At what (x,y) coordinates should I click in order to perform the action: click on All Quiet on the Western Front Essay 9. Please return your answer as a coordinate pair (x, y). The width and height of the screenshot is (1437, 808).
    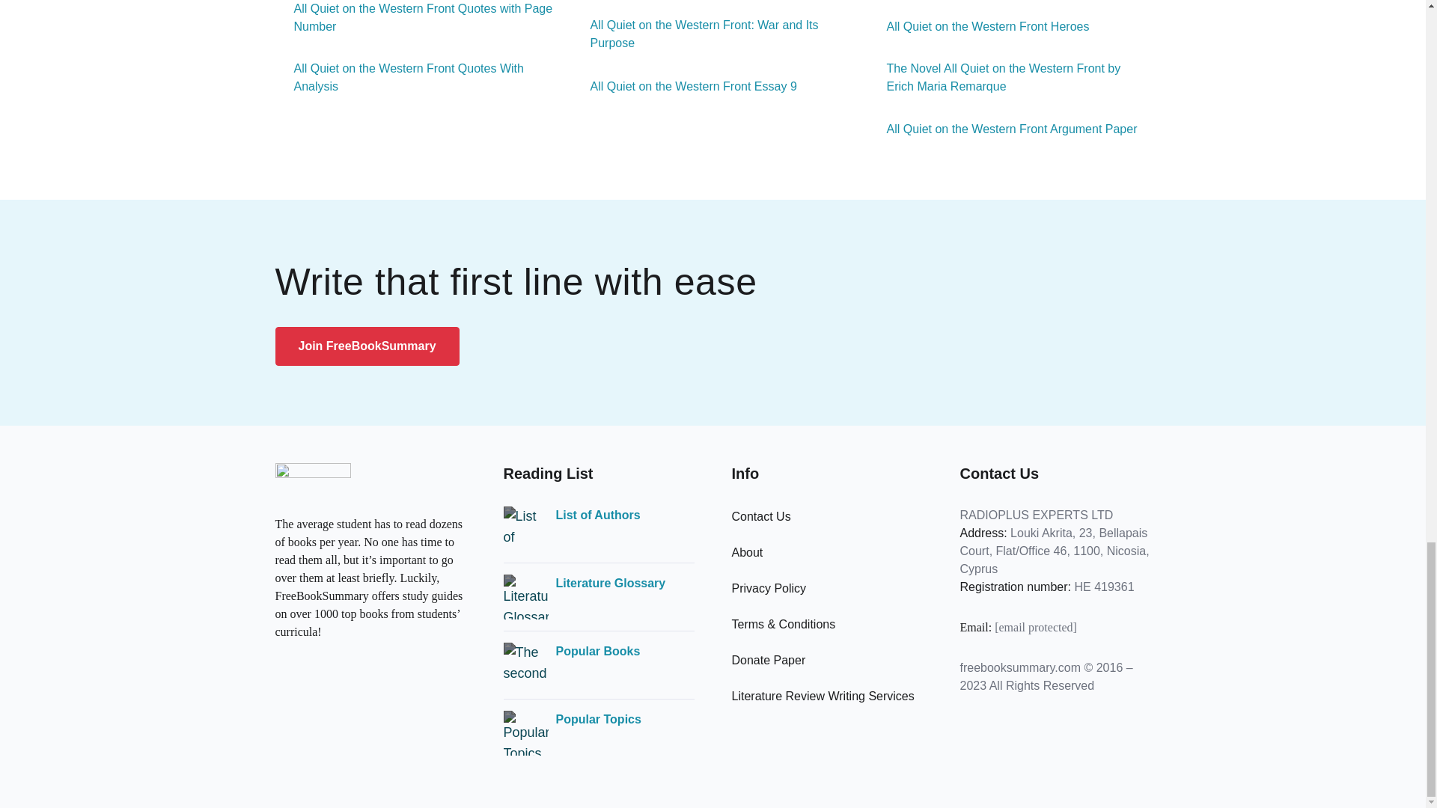
    Looking at the image, I should click on (684, 87).